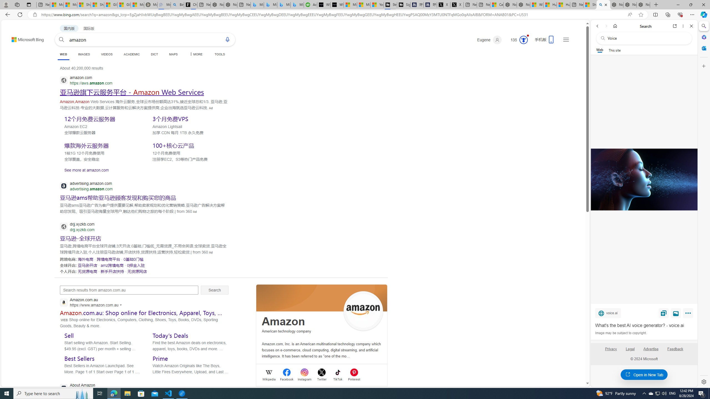 The height and width of the screenshot is (399, 710). Describe the element at coordinates (106, 54) in the screenshot. I see `VIDEOS` at that location.